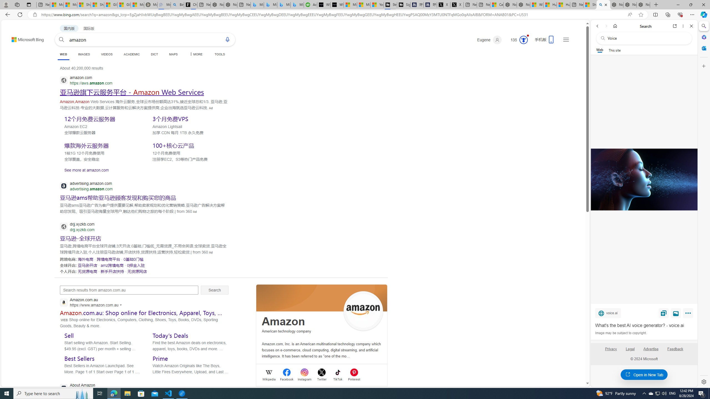 The height and width of the screenshot is (399, 710). Describe the element at coordinates (106, 54) in the screenshot. I see `VIDEOS` at that location.